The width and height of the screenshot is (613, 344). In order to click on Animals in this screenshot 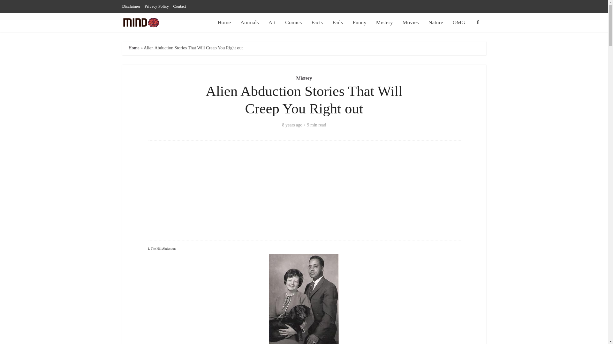, I will do `click(249, 22)`.